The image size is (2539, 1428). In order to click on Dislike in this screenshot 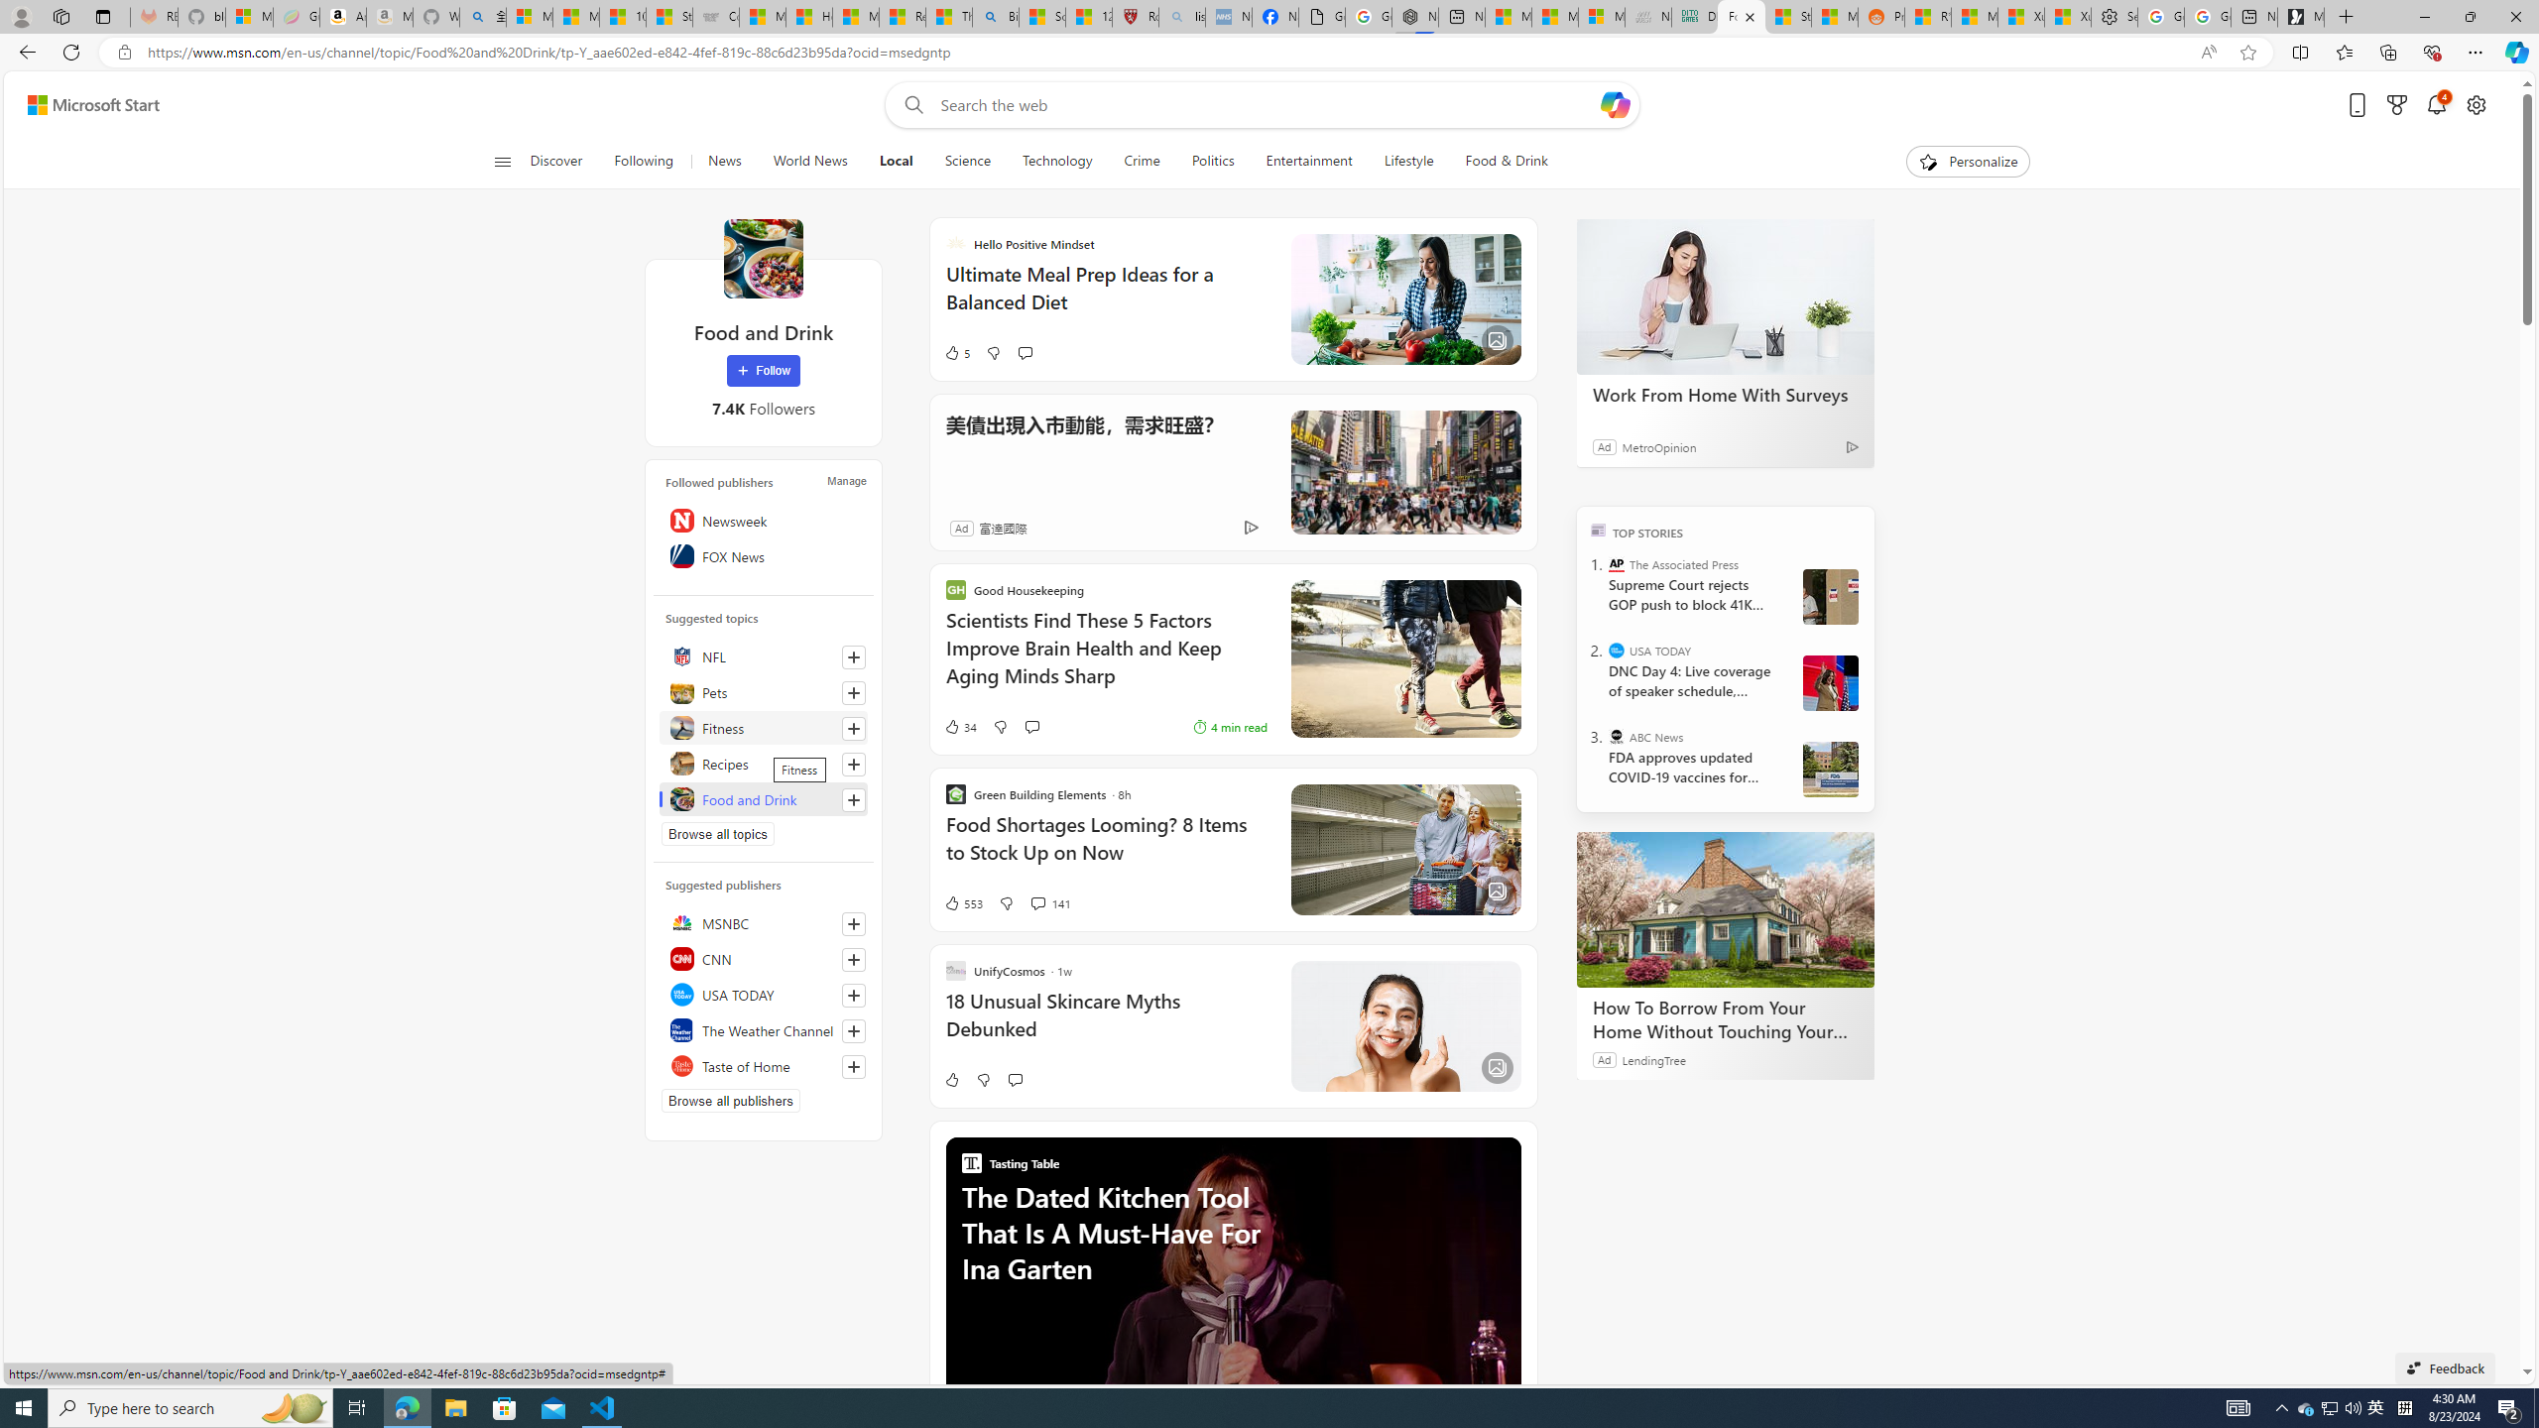, I will do `click(984, 1080)`.